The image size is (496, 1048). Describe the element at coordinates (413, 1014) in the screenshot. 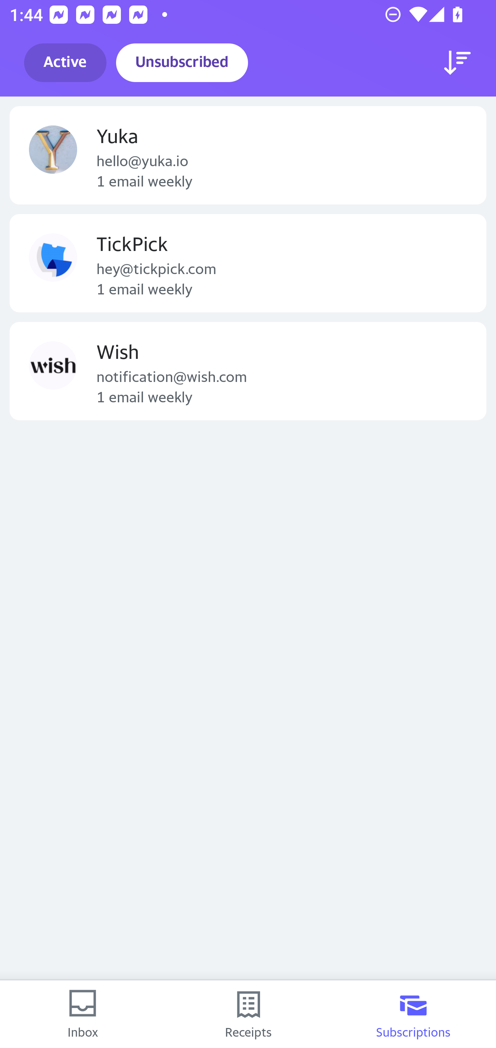

I see `Subscriptions` at that location.